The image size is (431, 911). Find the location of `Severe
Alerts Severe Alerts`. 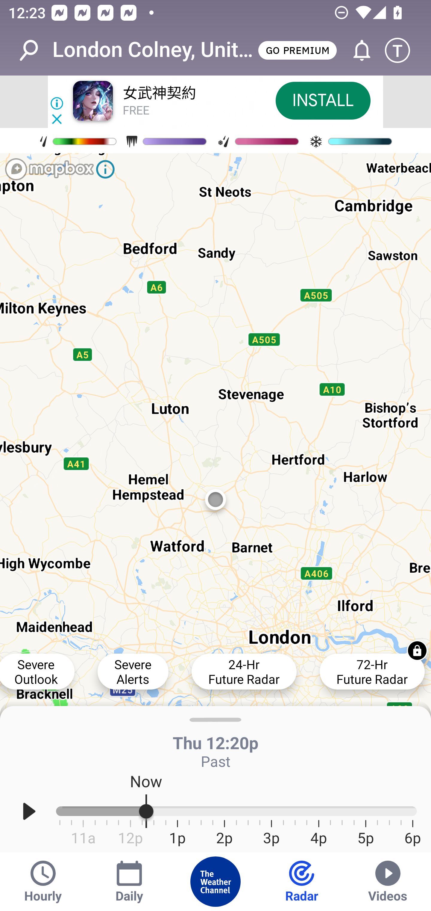

Severe
Alerts Severe Alerts is located at coordinates (133, 671).